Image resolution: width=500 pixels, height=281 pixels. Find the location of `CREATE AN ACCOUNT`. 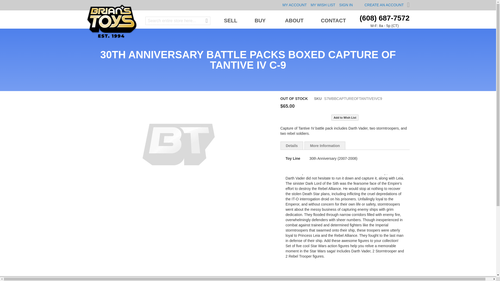

CREATE AN ACCOUNT is located at coordinates (384, 5).